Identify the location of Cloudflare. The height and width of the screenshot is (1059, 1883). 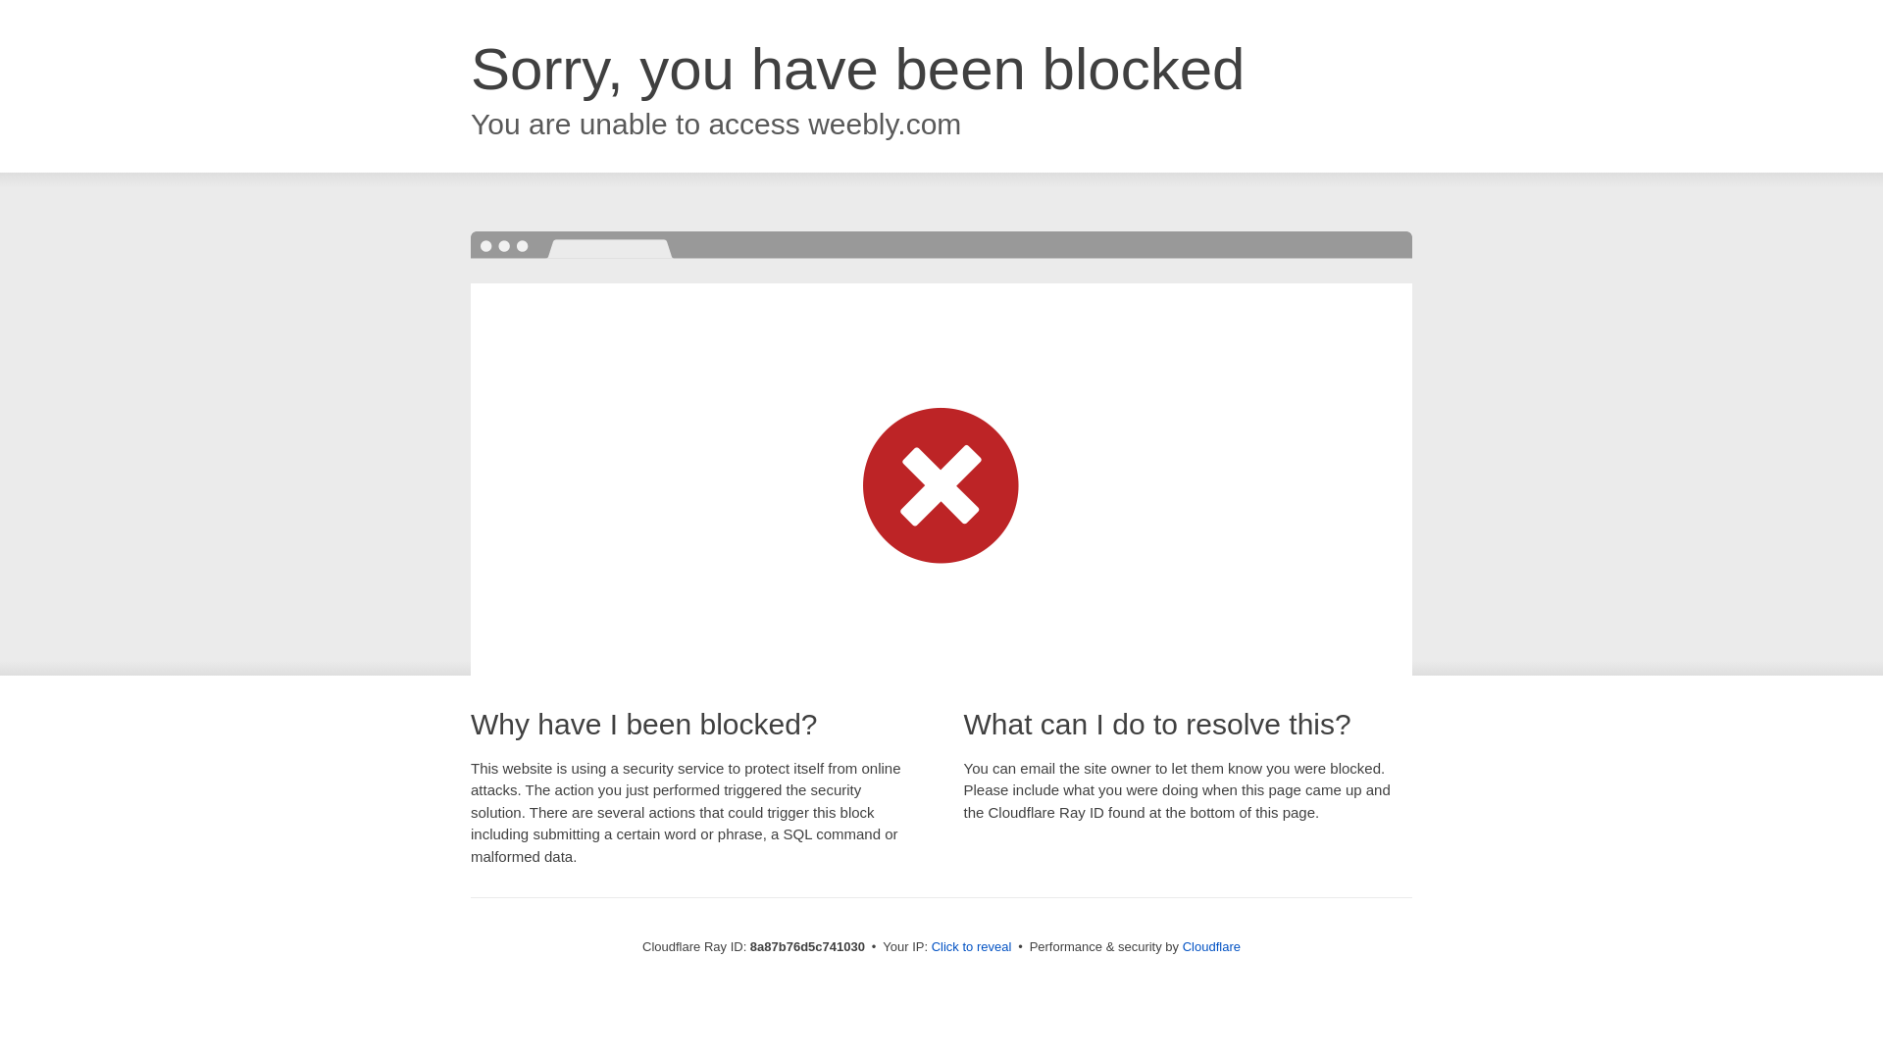
(1211, 946).